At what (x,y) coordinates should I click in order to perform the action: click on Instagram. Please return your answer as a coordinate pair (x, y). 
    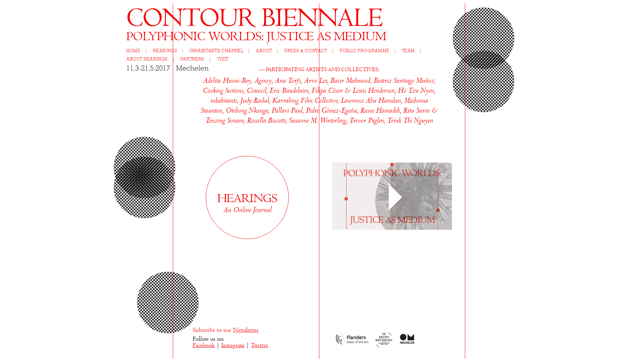
    Looking at the image, I should click on (233, 346).